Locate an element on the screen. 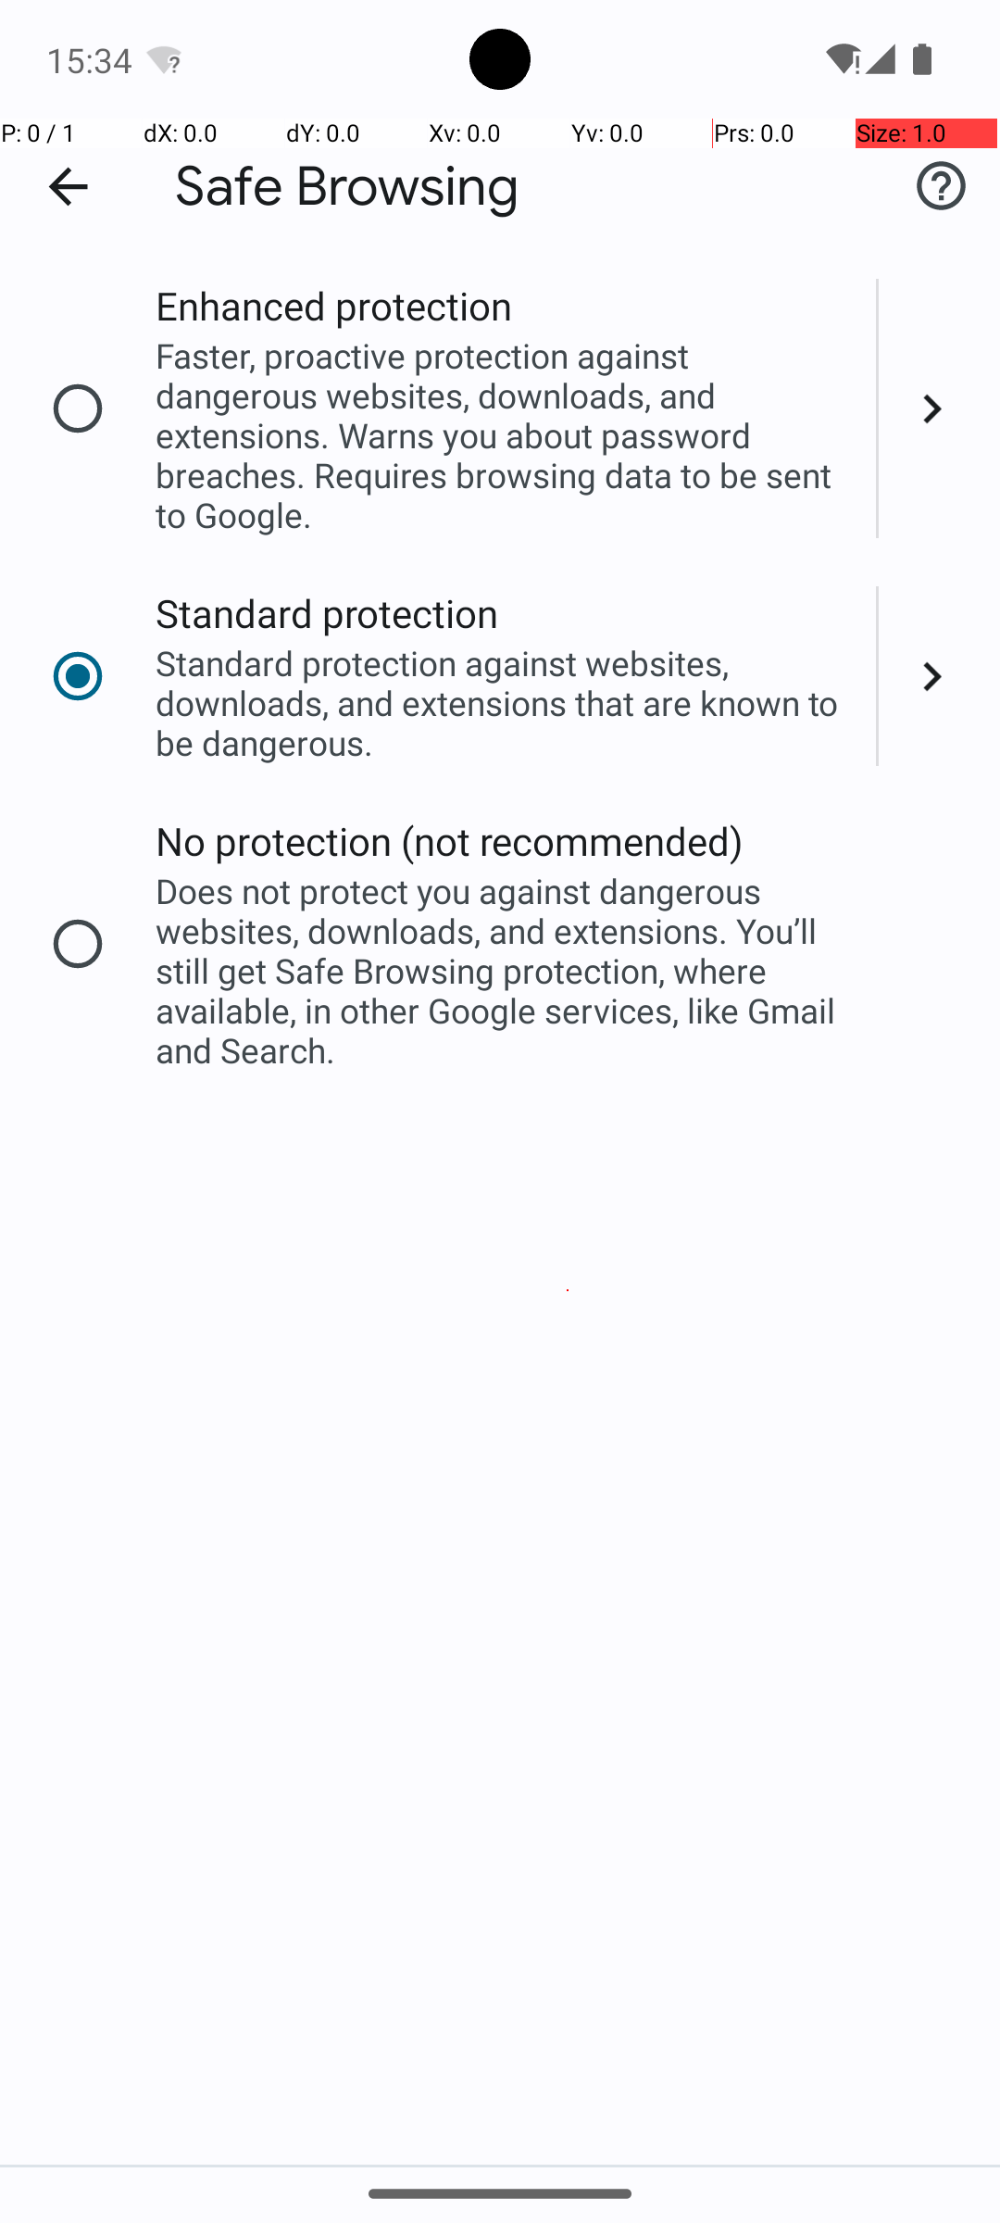 This screenshot has width=1000, height=2223. Safe Browsing is located at coordinates (347, 187).